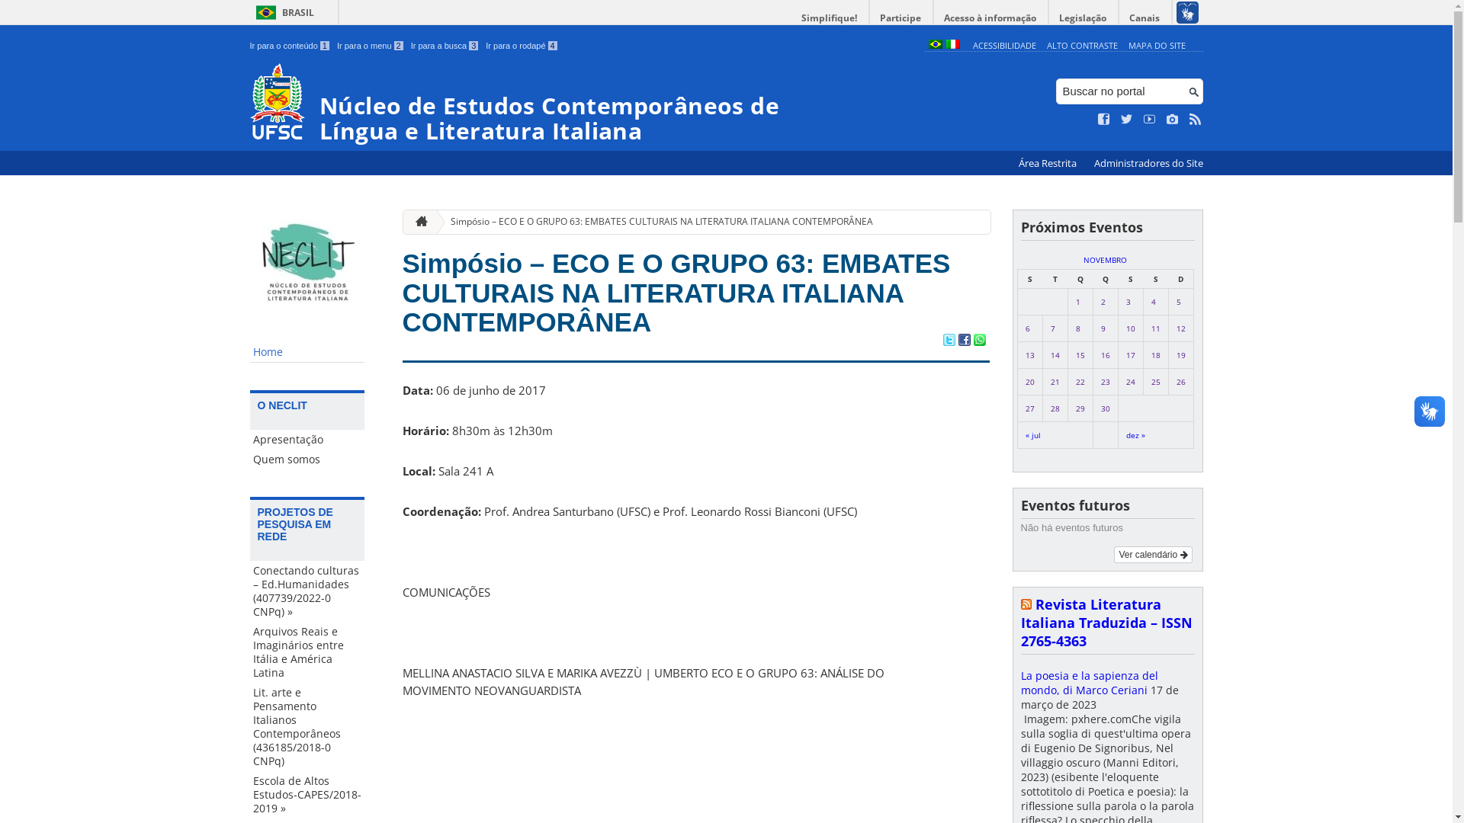 The image size is (1464, 823). I want to click on 1, so click(1077, 302).